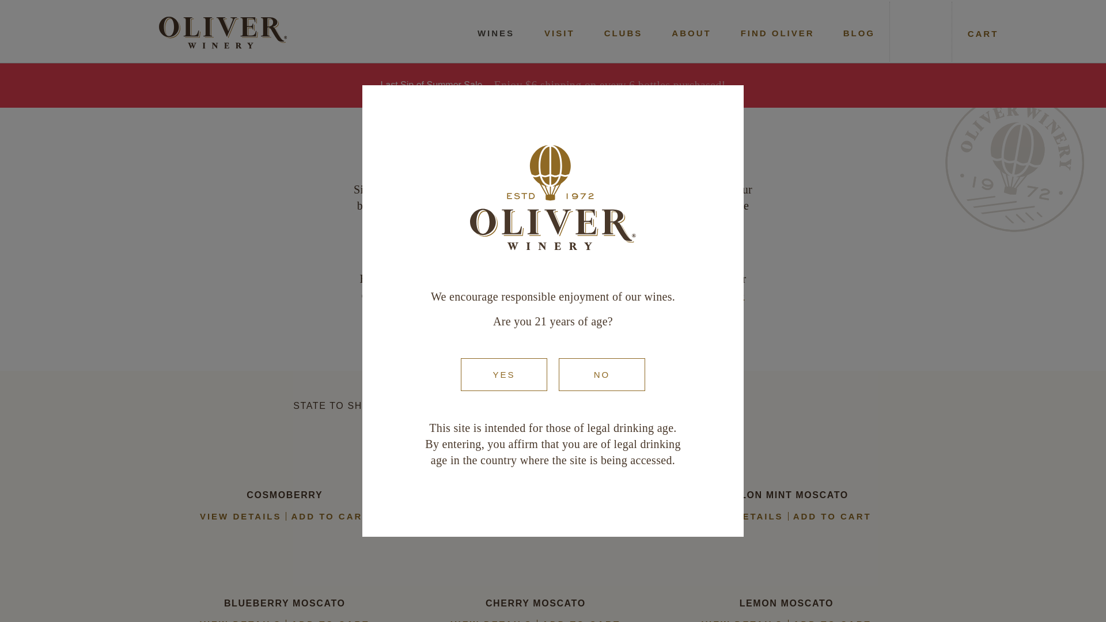 Image resolution: width=1106 pixels, height=622 pixels. Describe the element at coordinates (601, 374) in the screenshot. I see `NO` at that location.